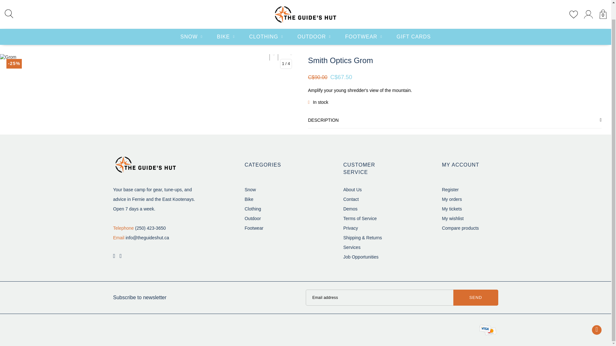 The width and height of the screenshot is (616, 346). Describe the element at coordinates (414, 21) in the screenshot. I see `Gift Cards` at that location.